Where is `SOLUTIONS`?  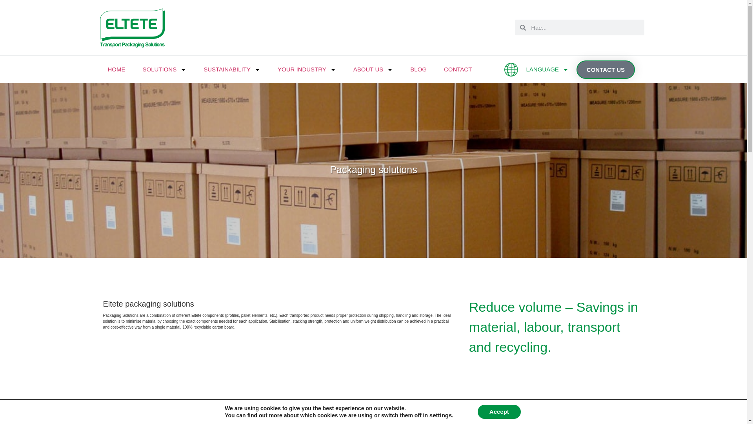
SOLUTIONS is located at coordinates (164, 69).